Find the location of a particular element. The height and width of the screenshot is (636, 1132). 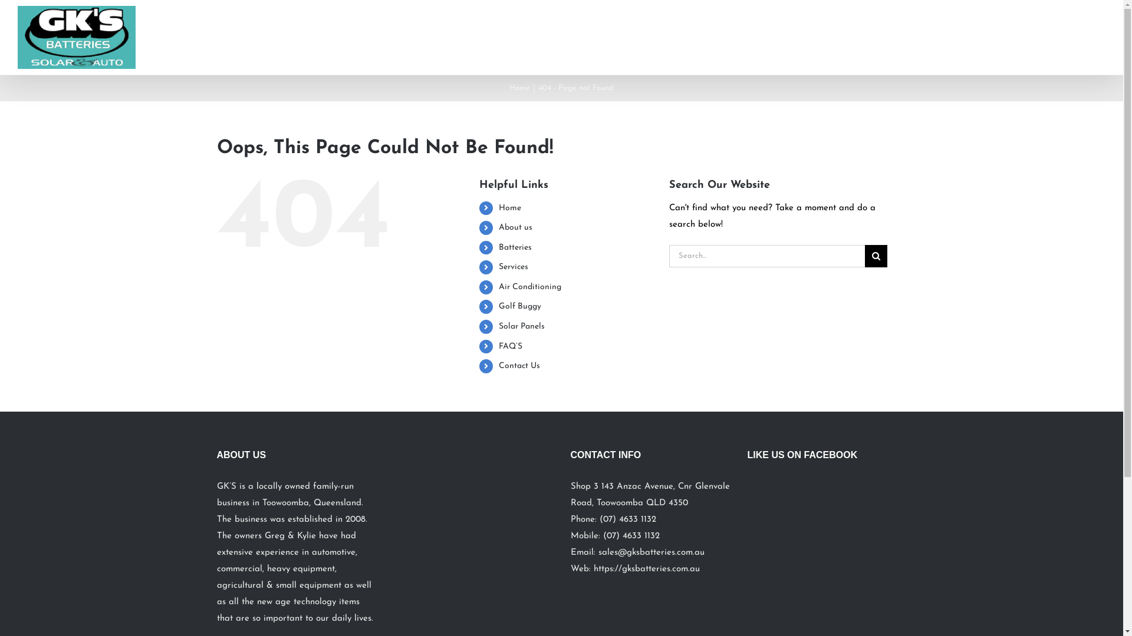

Golf Buggy is located at coordinates (520, 306).